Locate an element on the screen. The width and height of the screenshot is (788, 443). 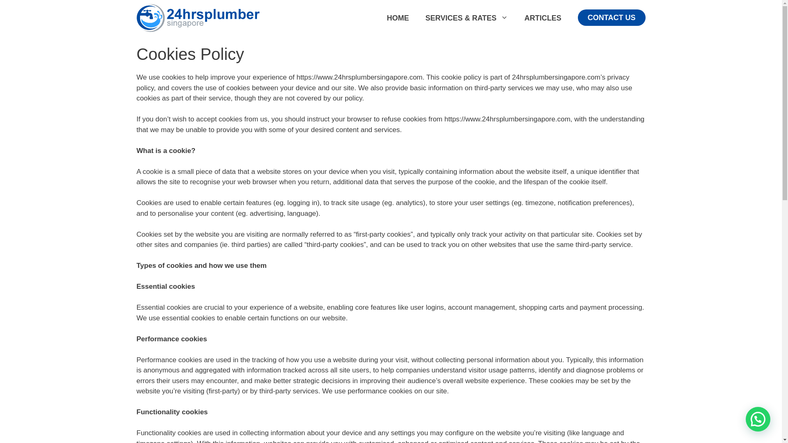
HOME is located at coordinates (398, 18).